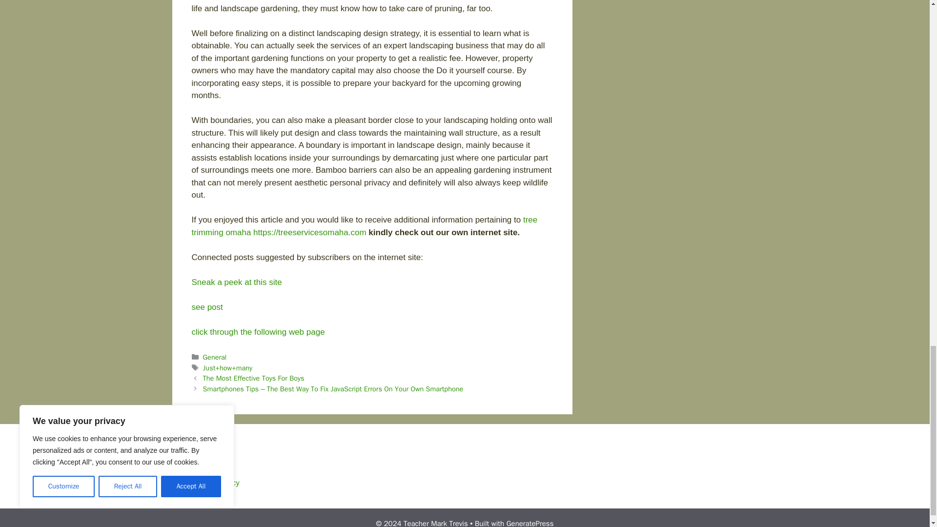 The image size is (937, 527). Describe the element at coordinates (215, 357) in the screenshot. I see `General` at that location.